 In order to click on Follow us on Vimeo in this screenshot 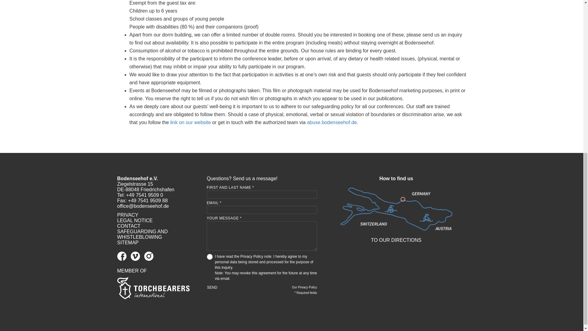, I will do `click(137, 259)`.